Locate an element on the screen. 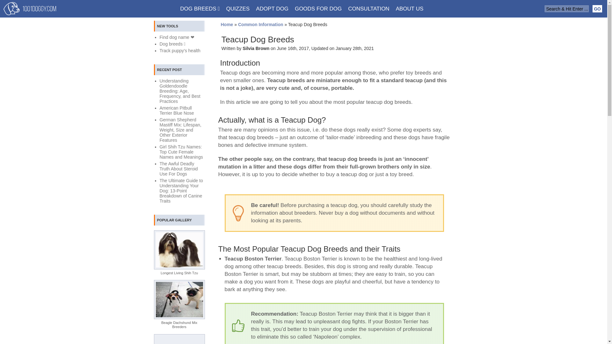  Common Information is located at coordinates (260, 25).